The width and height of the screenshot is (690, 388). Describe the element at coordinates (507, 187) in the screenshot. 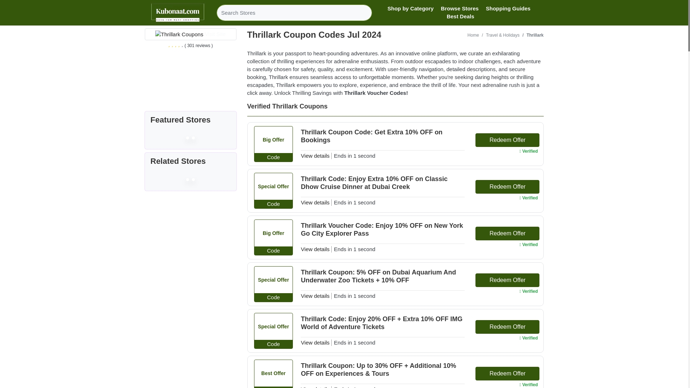

I see `Redeem Offer` at that location.